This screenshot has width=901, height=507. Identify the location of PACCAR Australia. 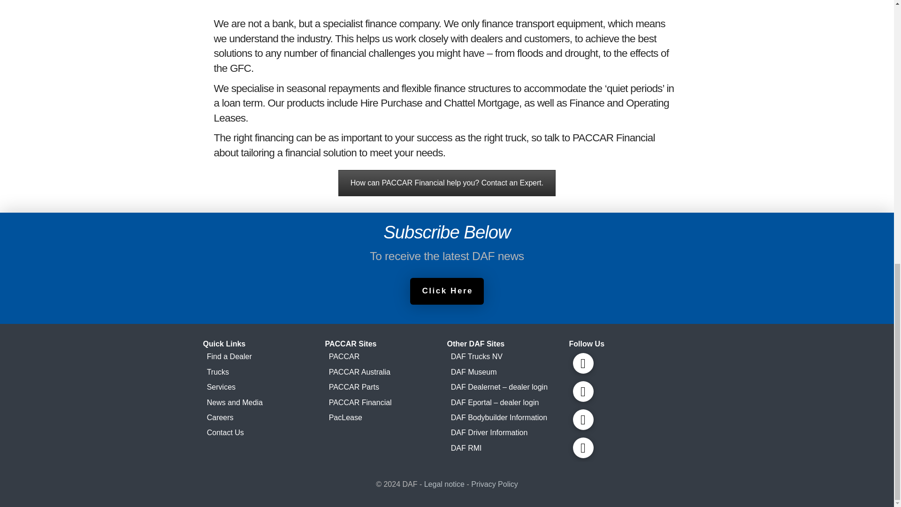
(386, 372).